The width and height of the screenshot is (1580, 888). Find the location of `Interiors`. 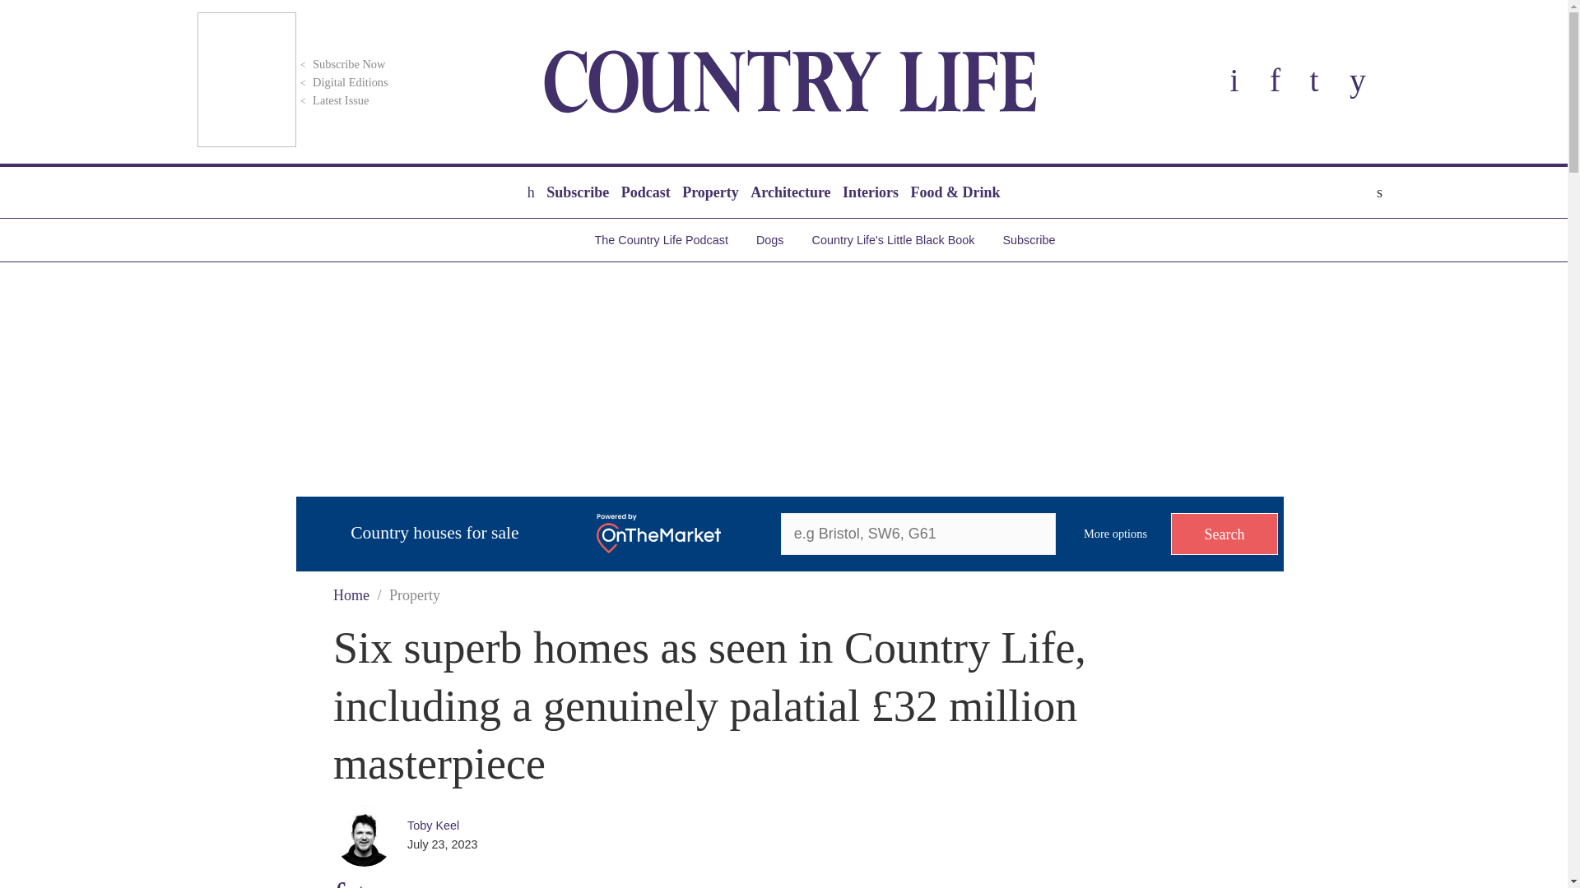

Interiors is located at coordinates (871, 192).